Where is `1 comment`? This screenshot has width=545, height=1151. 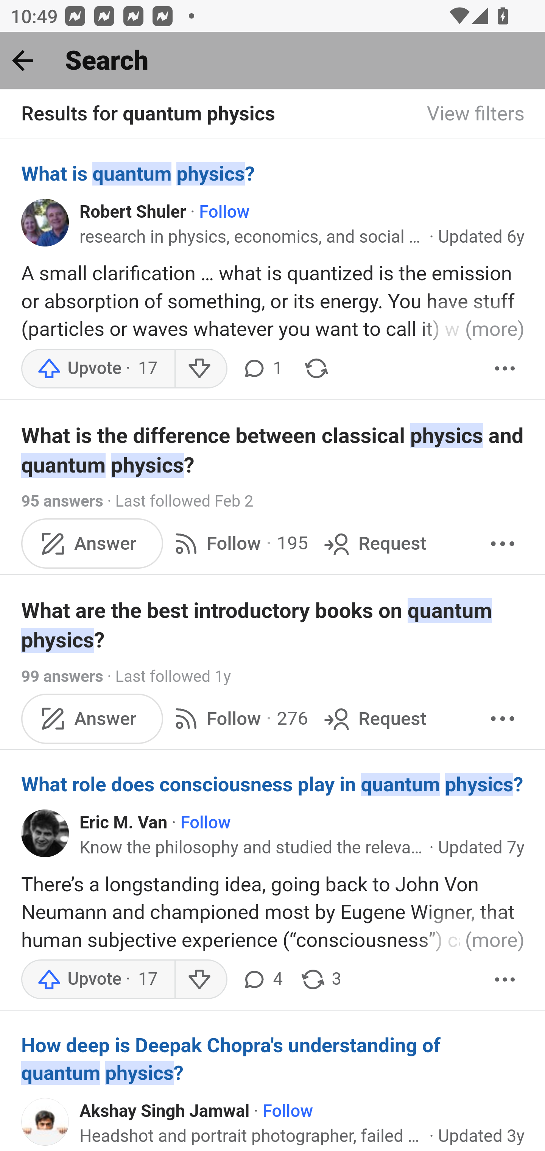
1 comment is located at coordinates (262, 368).